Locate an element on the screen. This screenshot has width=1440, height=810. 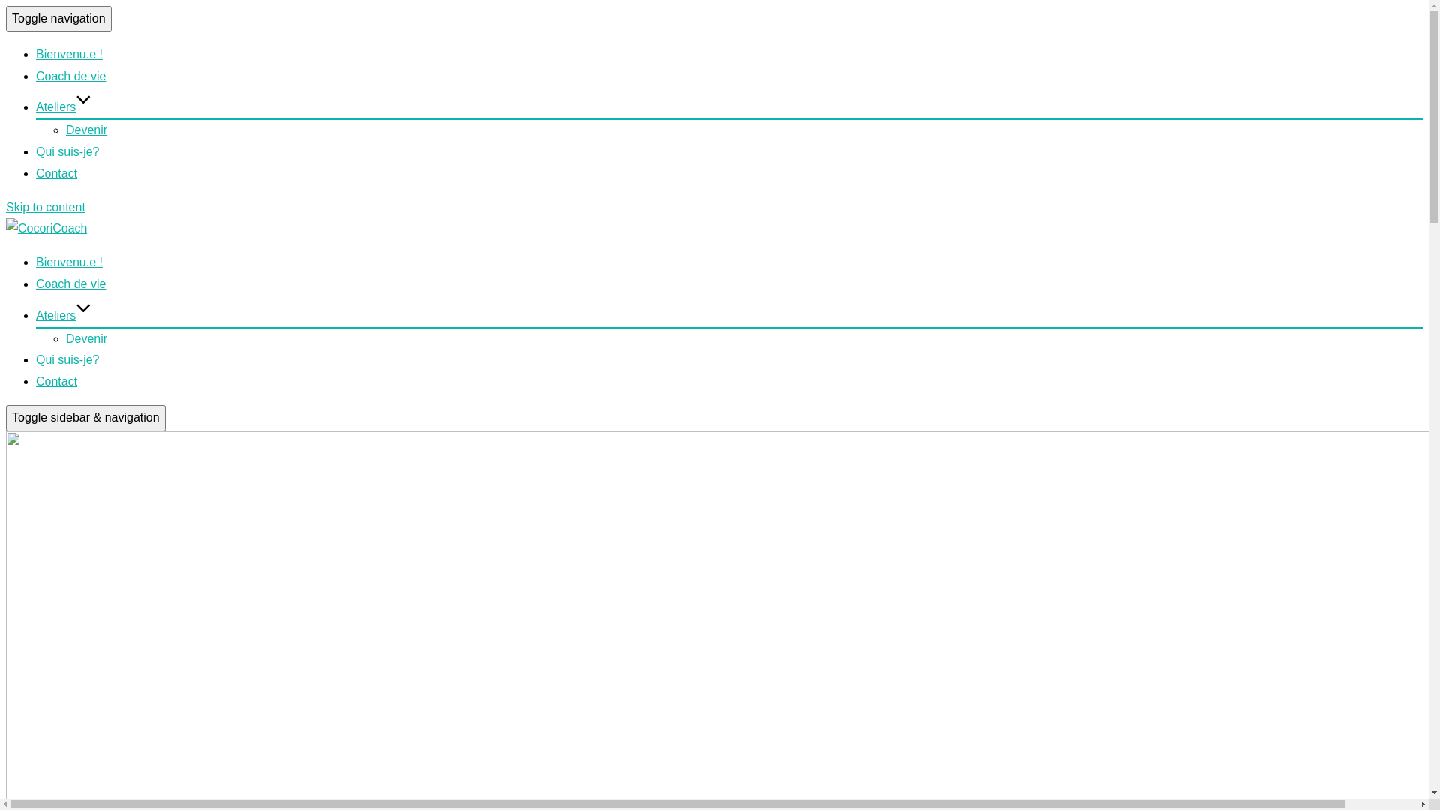
Ateliers is located at coordinates (64, 106).